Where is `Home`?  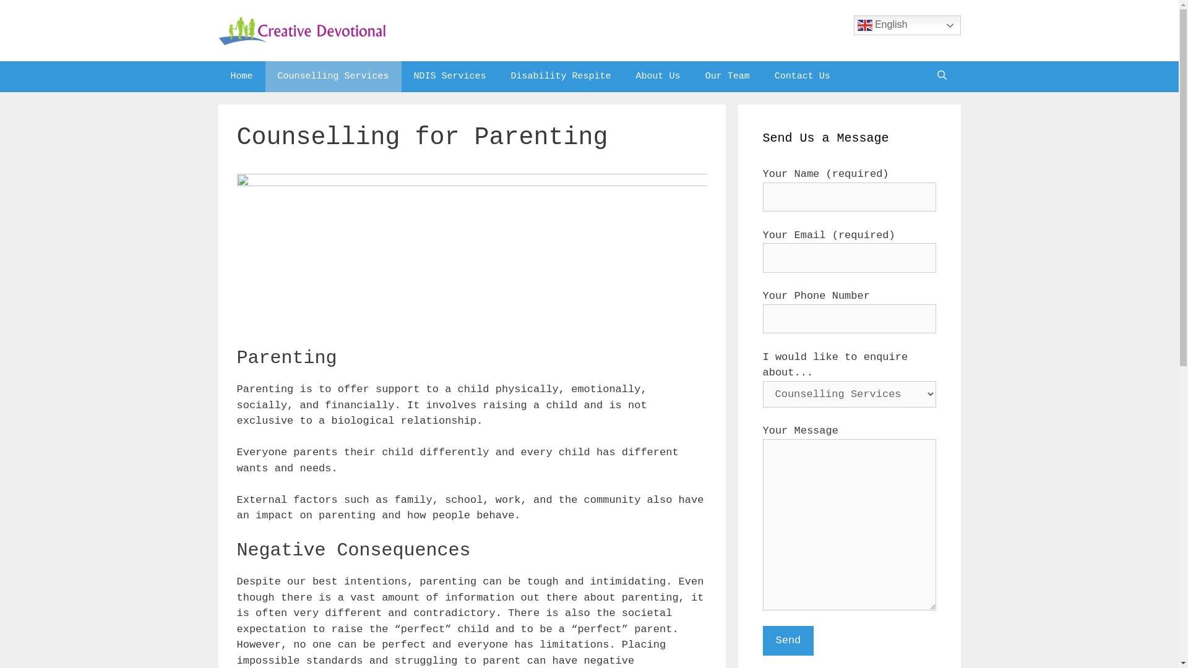
Home is located at coordinates (241, 77).